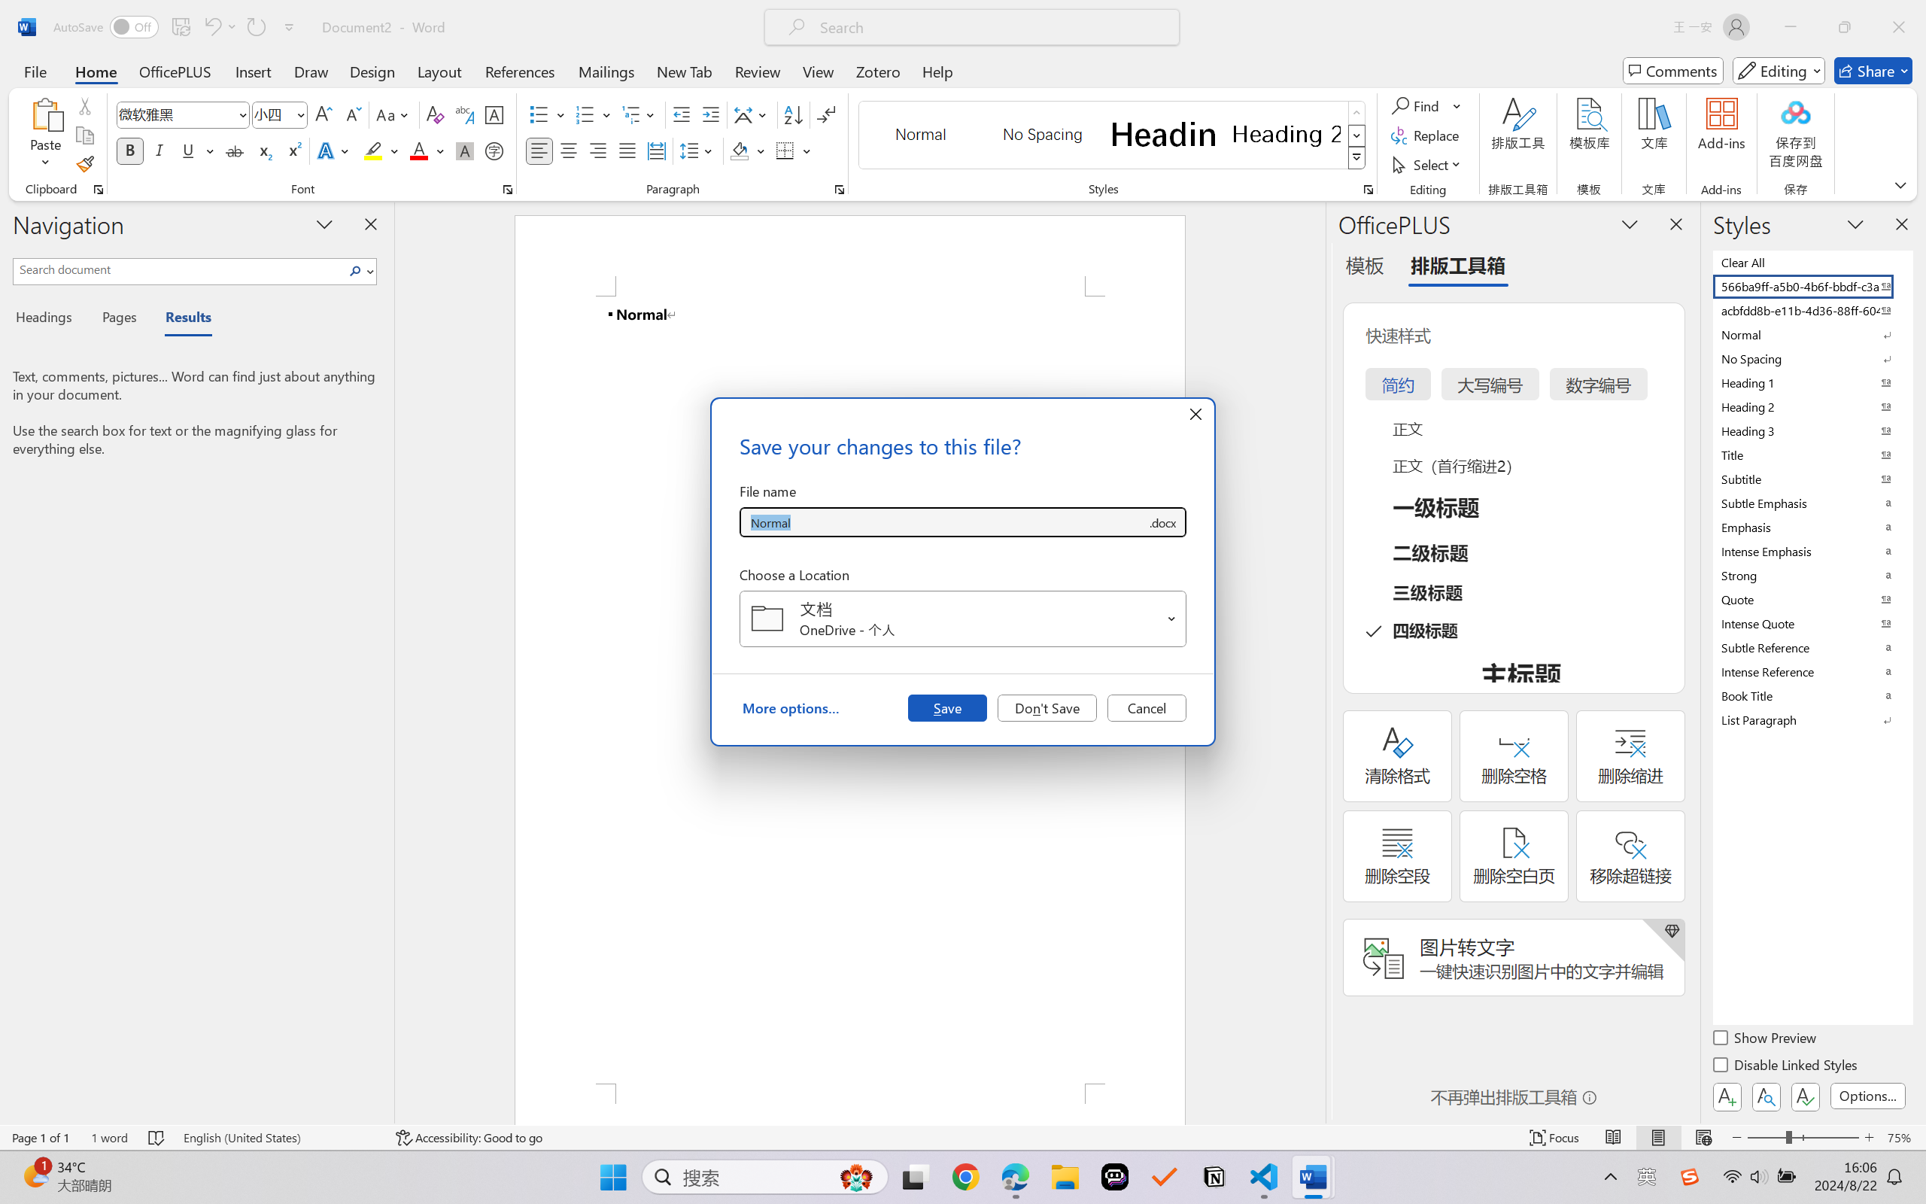 The height and width of the screenshot is (1204, 1926). I want to click on Draw, so click(311, 71).